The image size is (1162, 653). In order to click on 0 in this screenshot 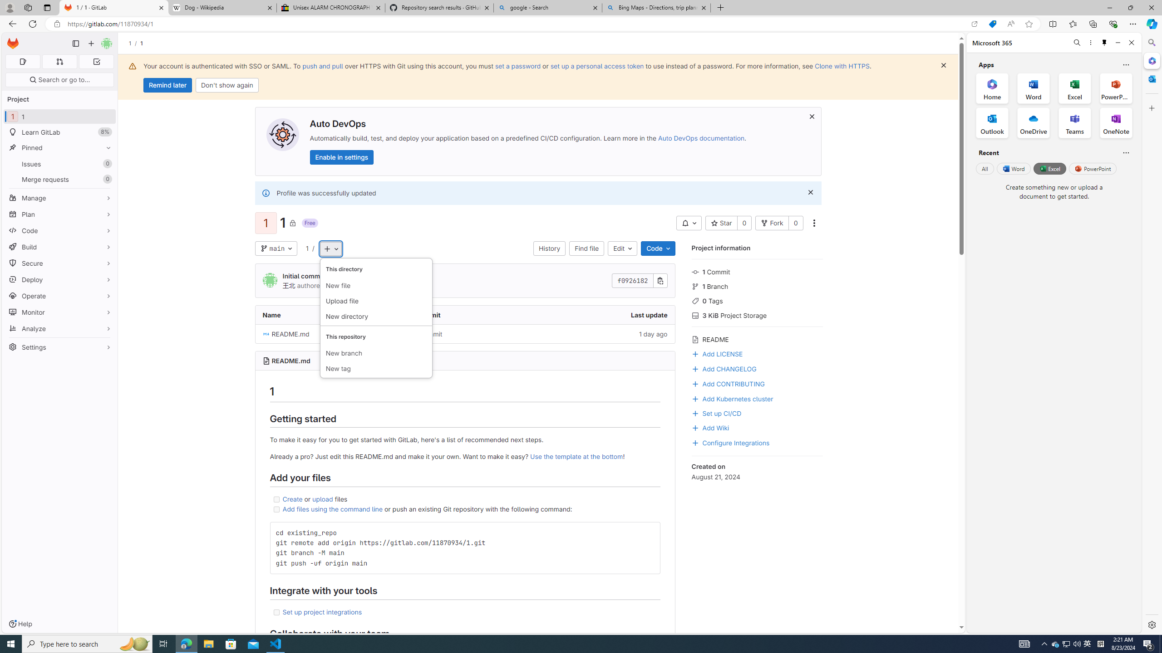, I will do `click(795, 223)`.